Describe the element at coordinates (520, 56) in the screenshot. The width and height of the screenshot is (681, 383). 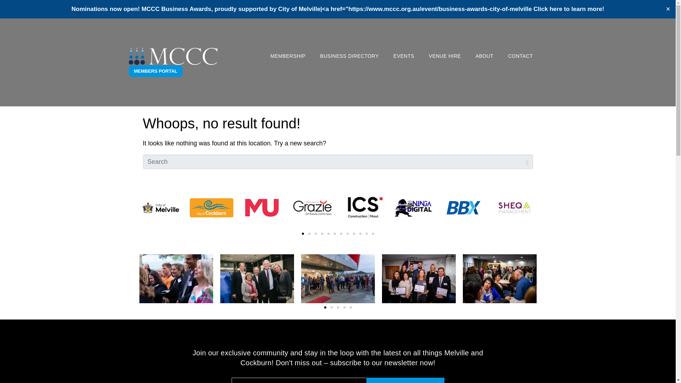
I see `CONTACT` at that location.